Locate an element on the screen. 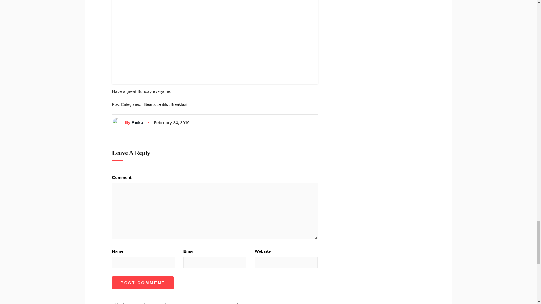 The width and height of the screenshot is (541, 304). Post Comment is located at coordinates (143, 283).